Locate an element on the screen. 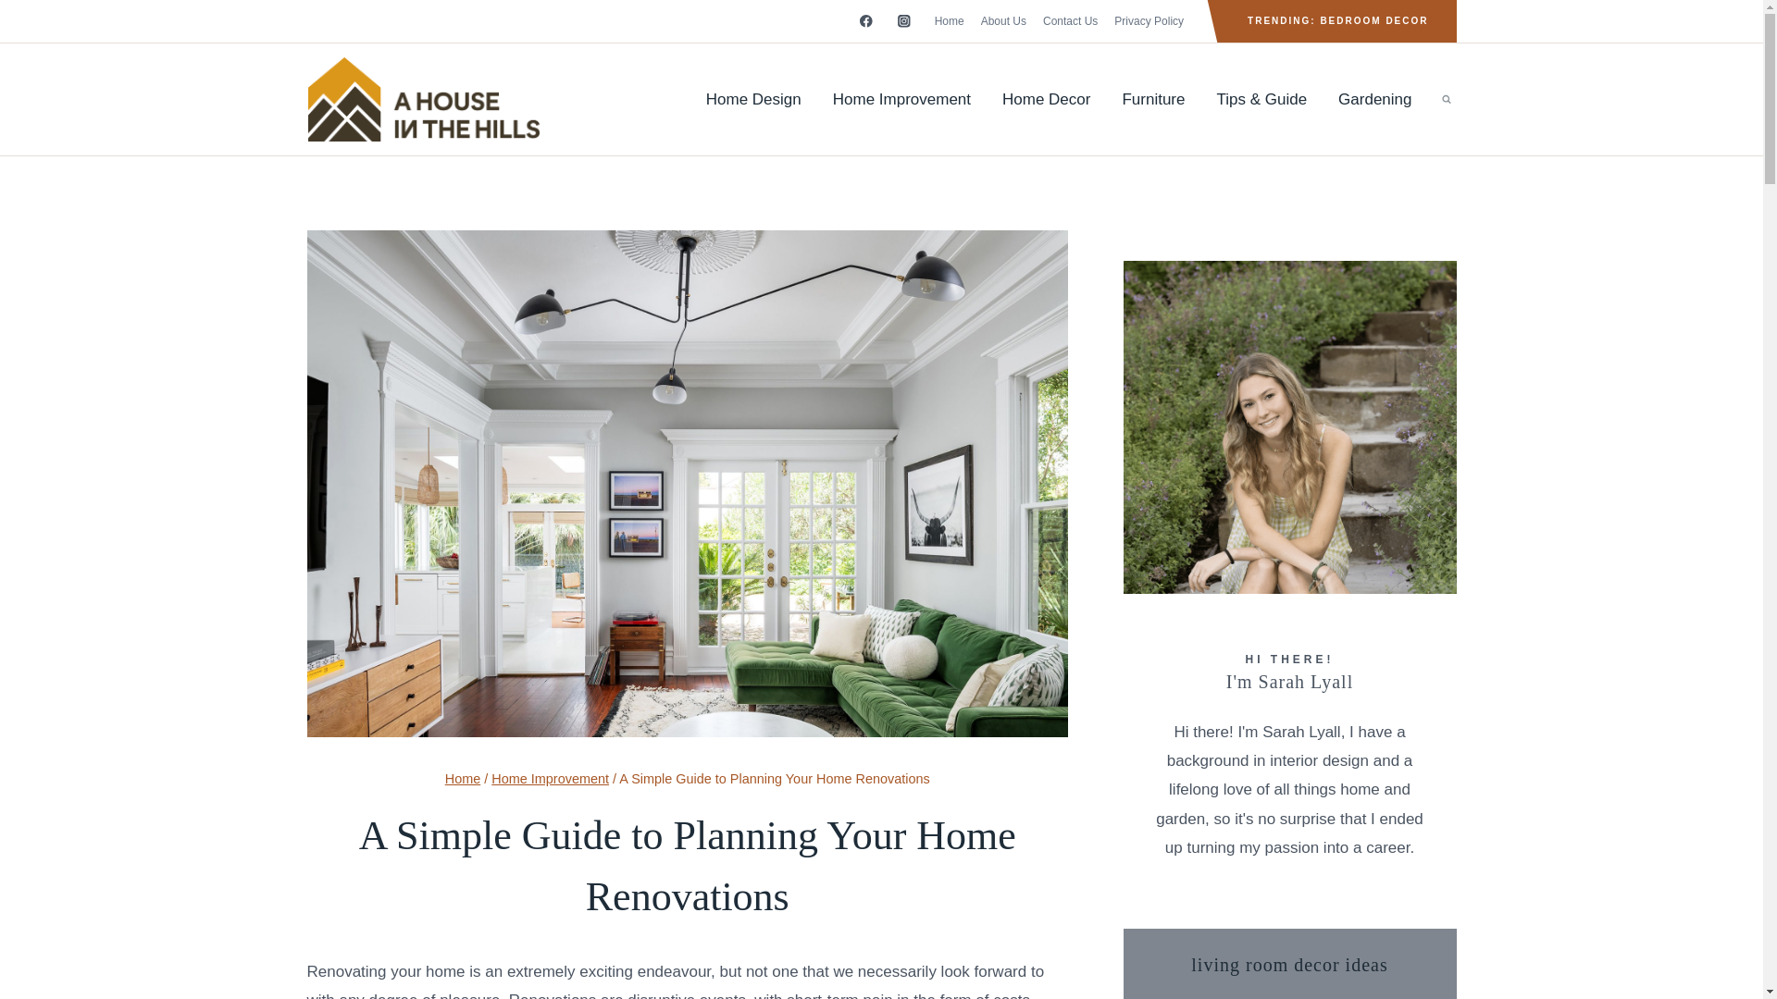  Home Improvement is located at coordinates (550, 778).